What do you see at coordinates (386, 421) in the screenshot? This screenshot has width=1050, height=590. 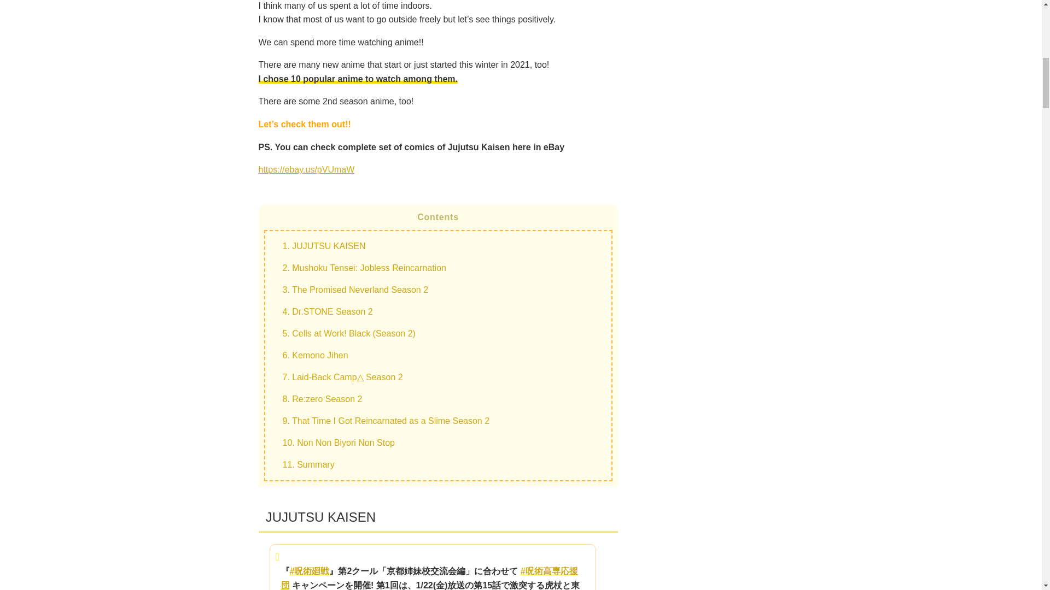 I see `9. That Time I Got Reincarnated as a Slime Season 2` at bounding box center [386, 421].